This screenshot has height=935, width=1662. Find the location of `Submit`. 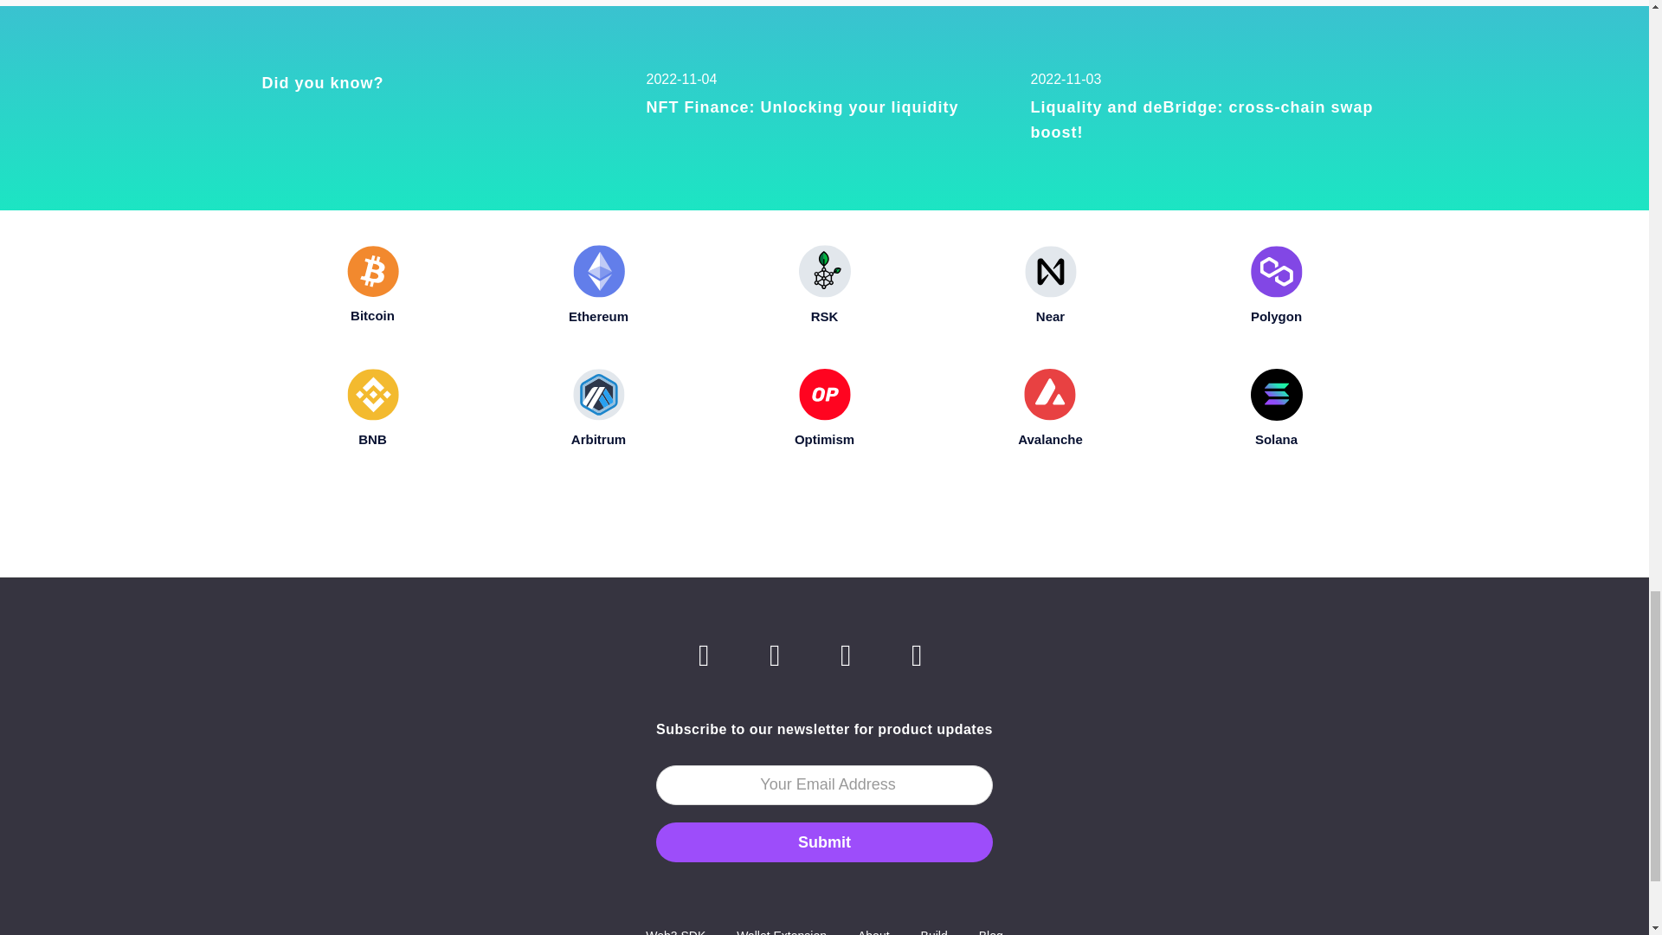

Submit is located at coordinates (1208, 108).